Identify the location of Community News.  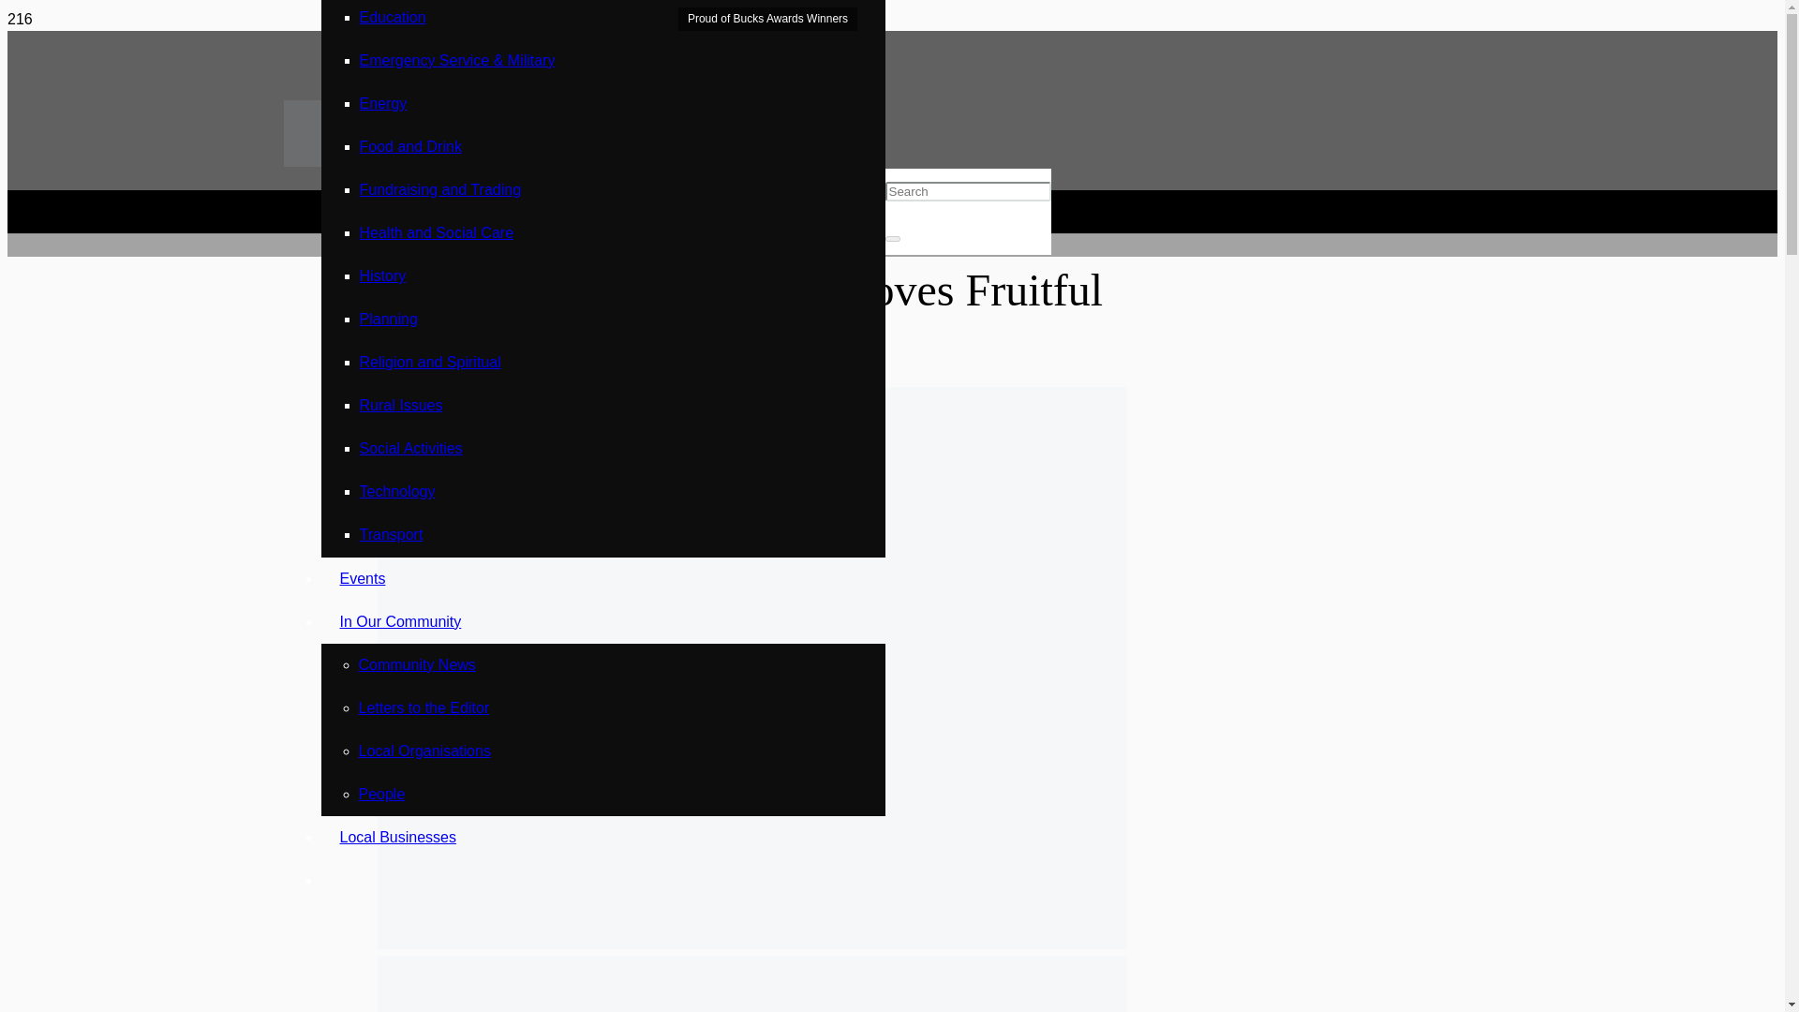
(416, 664).